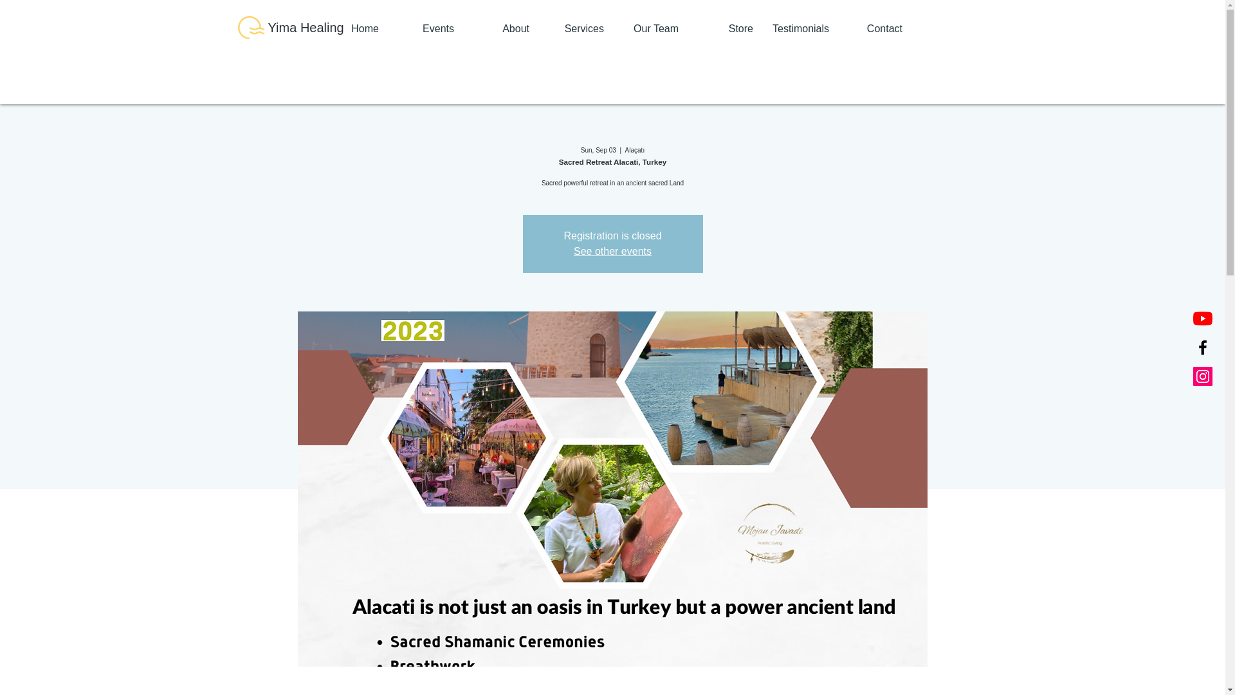 The image size is (1235, 695). Describe the element at coordinates (651, 29) in the screenshot. I see `Our Team` at that location.